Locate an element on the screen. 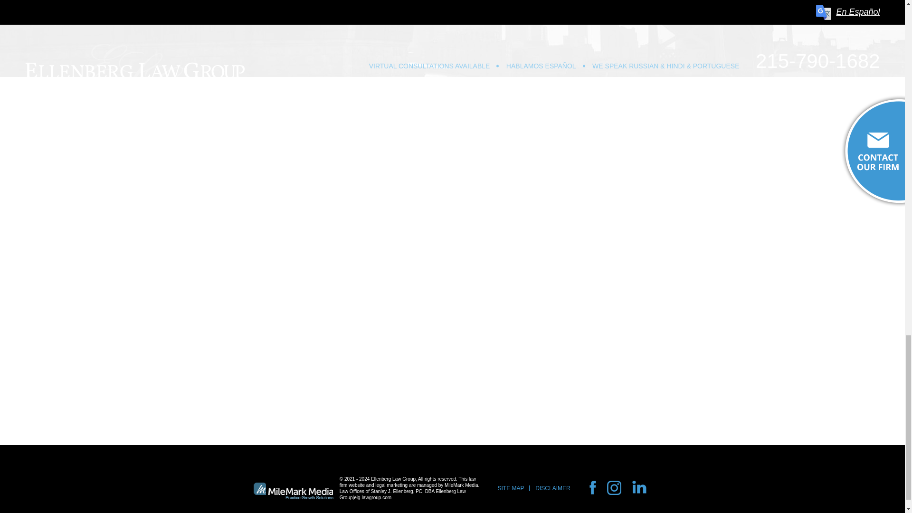 The height and width of the screenshot is (513, 912). MileMark Media is located at coordinates (294, 491).